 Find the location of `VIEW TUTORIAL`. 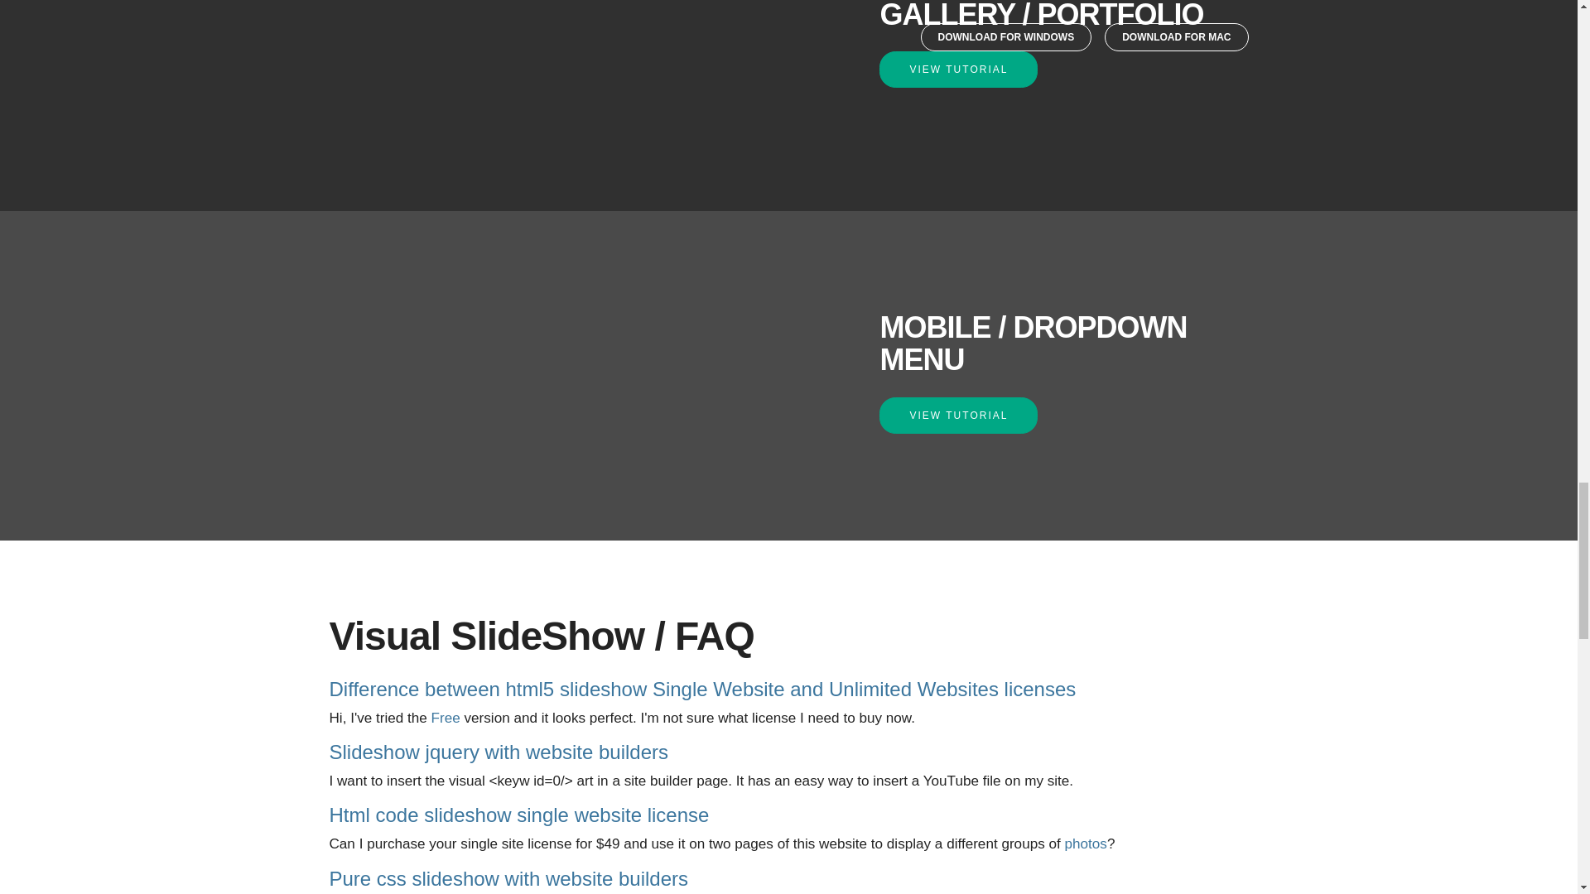

VIEW TUTORIAL is located at coordinates (958, 69).